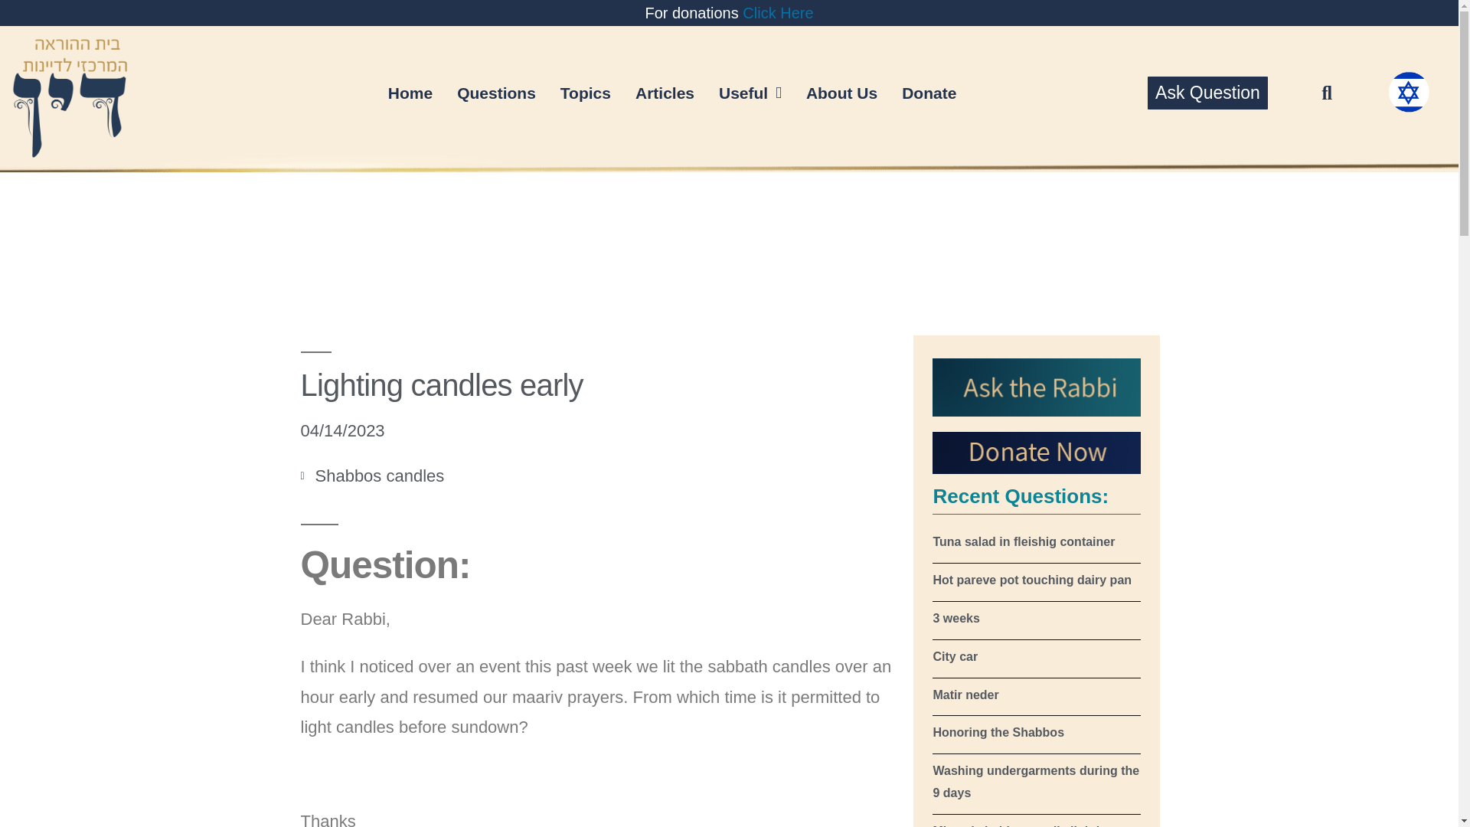 Image resolution: width=1470 pixels, height=827 pixels. What do you see at coordinates (929, 93) in the screenshot?
I see `Donate` at bounding box center [929, 93].